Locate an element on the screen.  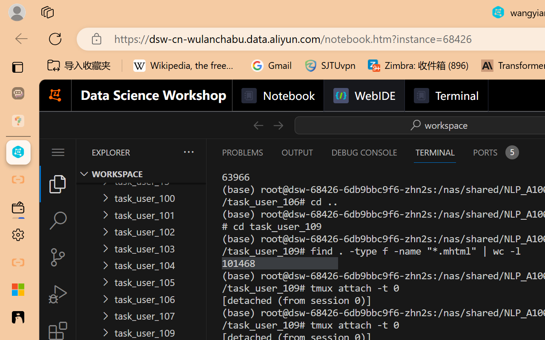
Terminal (Ctrl+`) is located at coordinates (435, 152).